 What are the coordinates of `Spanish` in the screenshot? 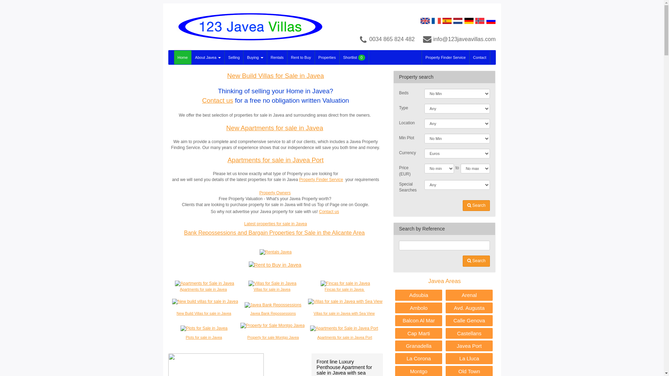 It's located at (447, 21).